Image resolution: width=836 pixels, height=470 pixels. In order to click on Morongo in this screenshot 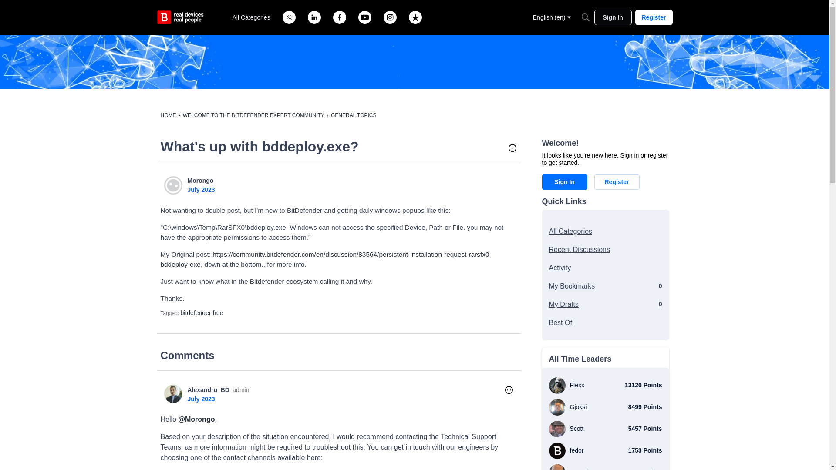, I will do `click(200, 181)`.